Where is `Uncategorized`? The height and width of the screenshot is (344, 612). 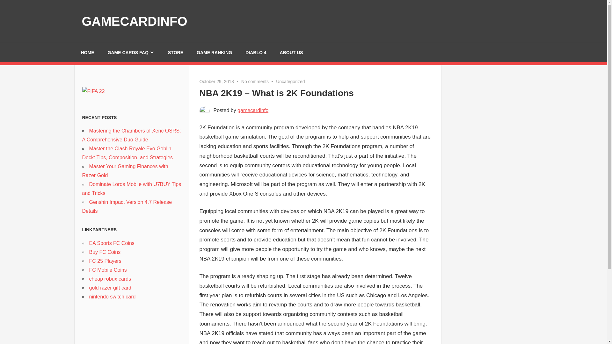
Uncategorized is located at coordinates (290, 82).